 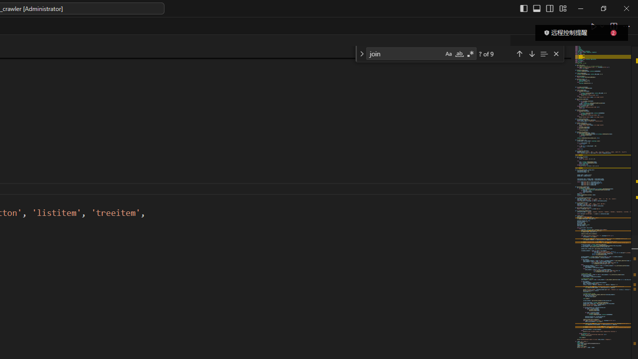 What do you see at coordinates (471, 54) in the screenshot?
I see `Use Regular Expression (Alt+R)` at bounding box center [471, 54].